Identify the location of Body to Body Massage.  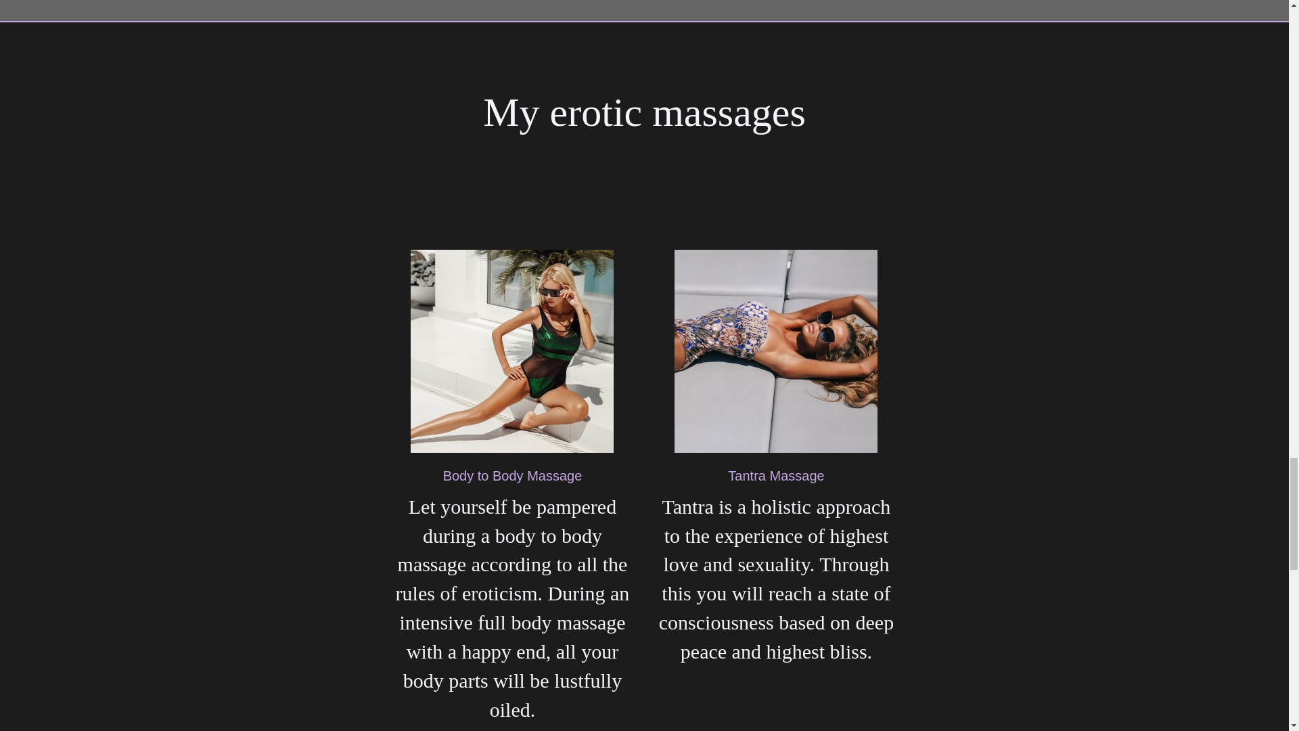
(512, 475).